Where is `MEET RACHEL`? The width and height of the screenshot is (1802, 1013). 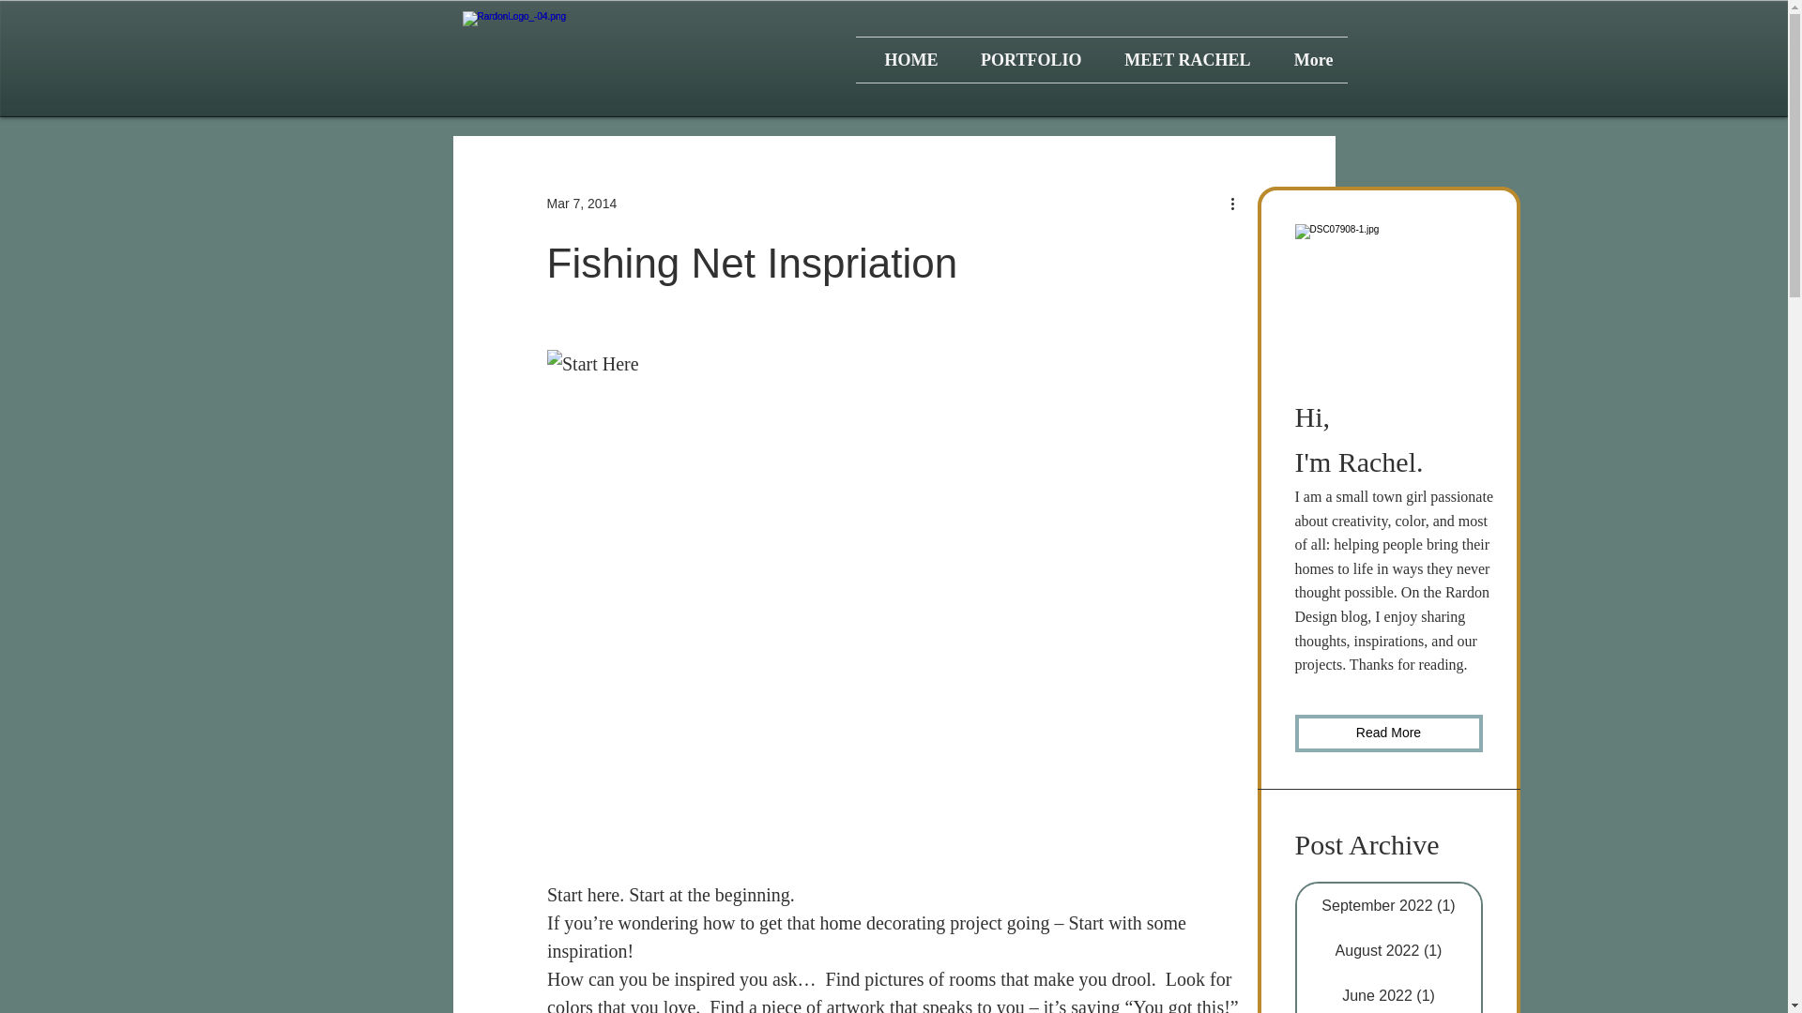 MEET RACHEL is located at coordinates (1180, 59).